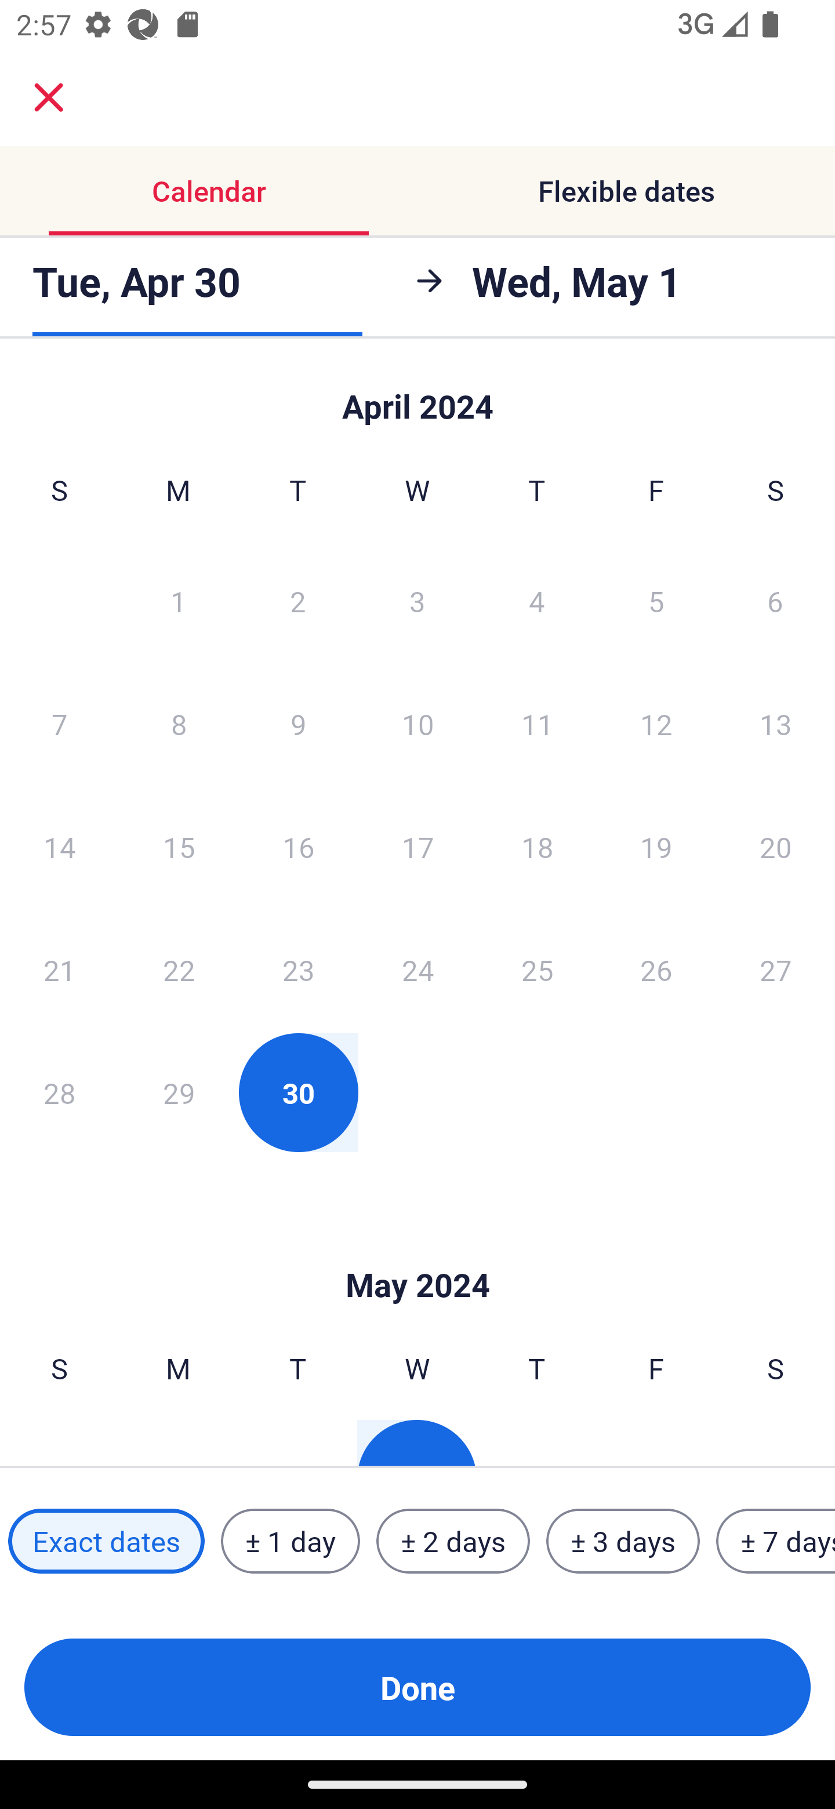  What do you see at coordinates (179, 724) in the screenshot?
I see `8 Monday, April 8, 2024` at bounding box center [179, 724].